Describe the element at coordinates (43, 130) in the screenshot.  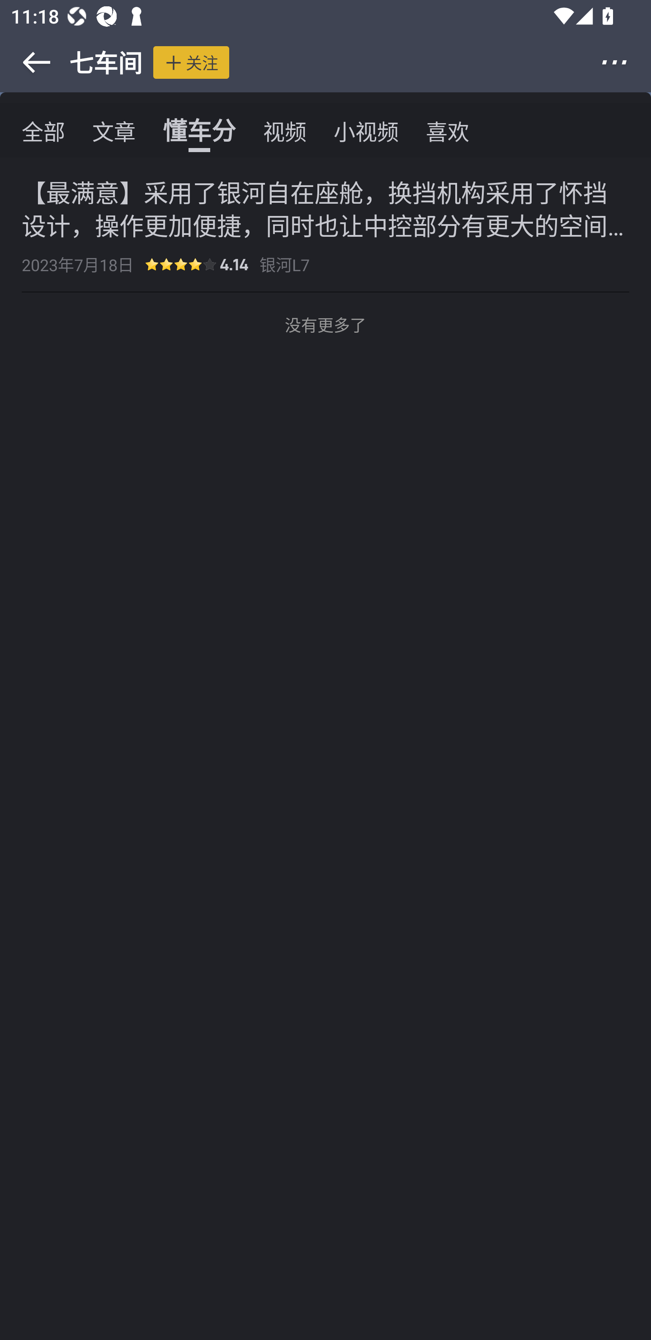
I see `全部` at that location.